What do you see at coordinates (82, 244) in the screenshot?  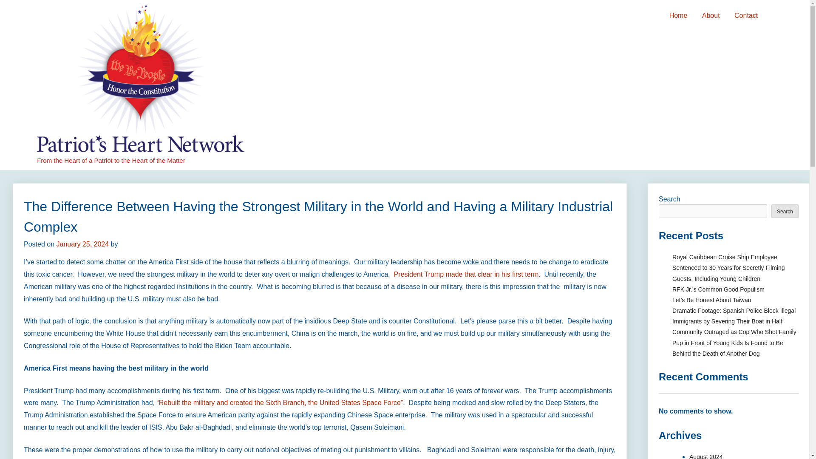 I see `January 25, 2024` at bounding box center [82, 244].